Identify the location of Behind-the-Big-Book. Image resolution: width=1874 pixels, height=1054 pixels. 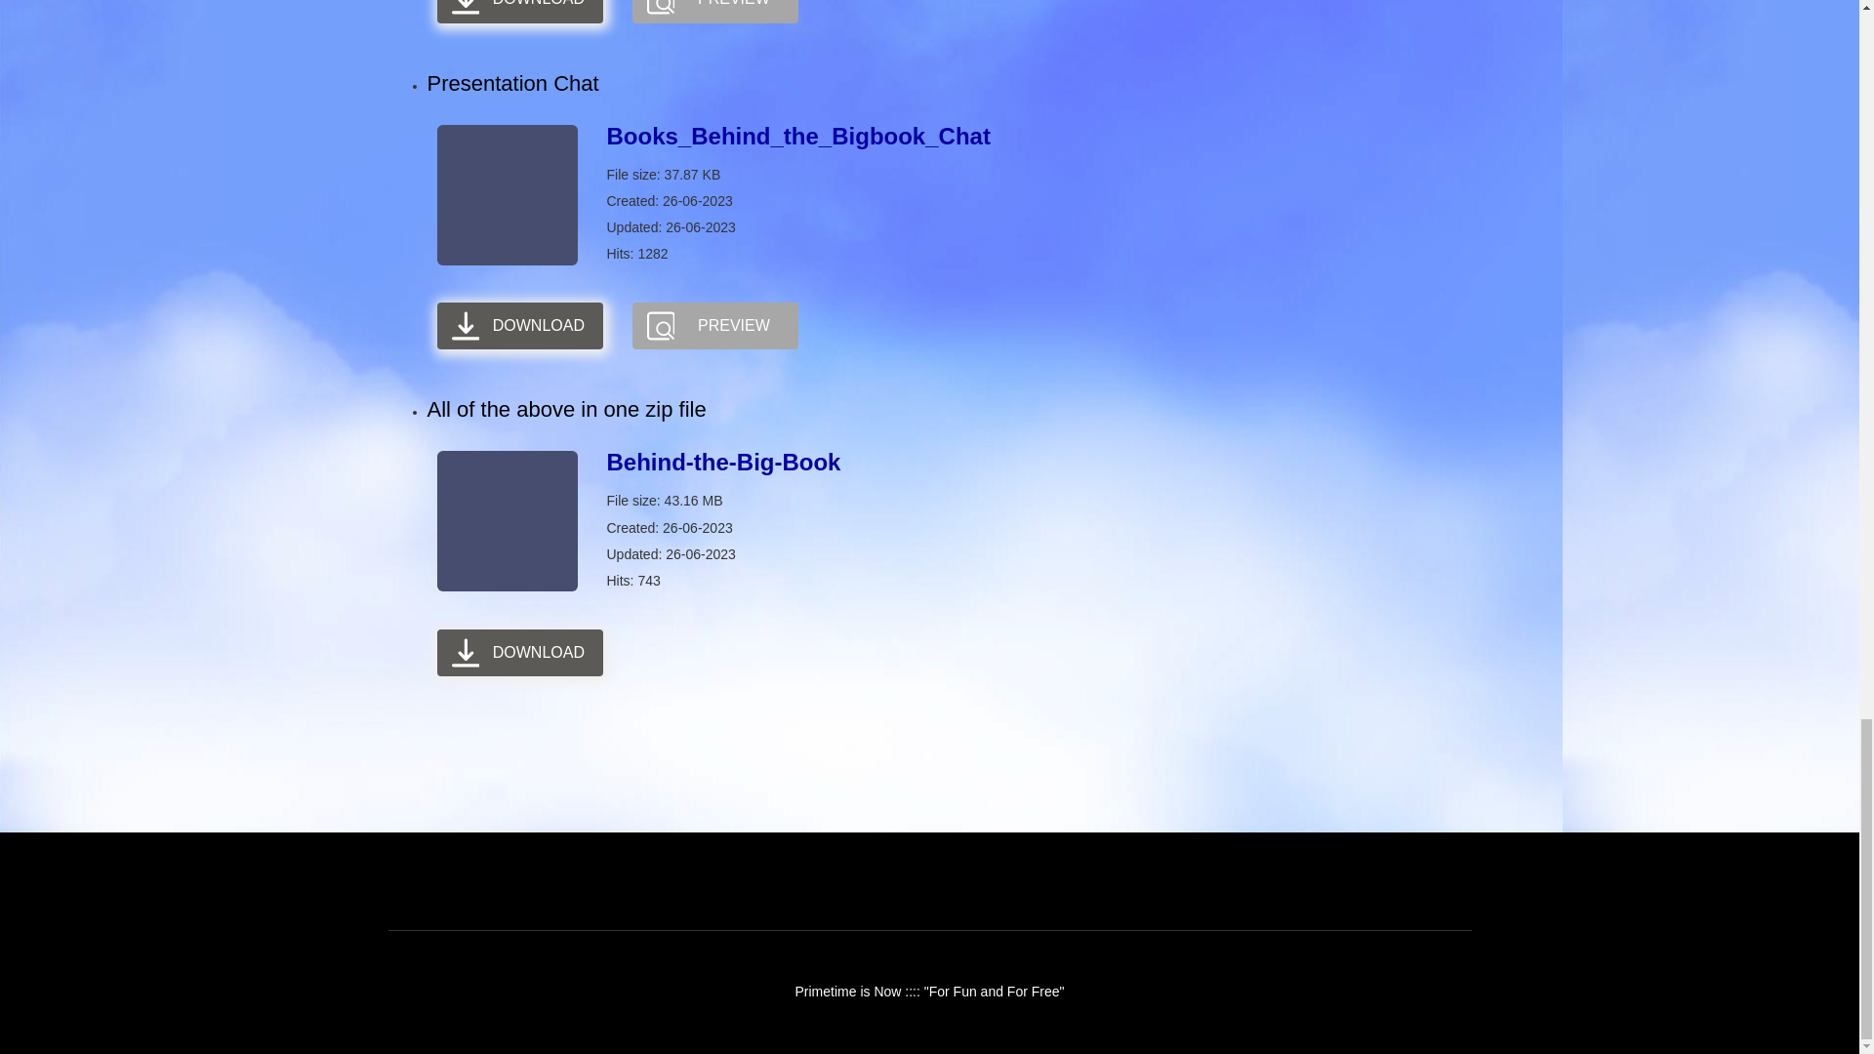
(519, 652).